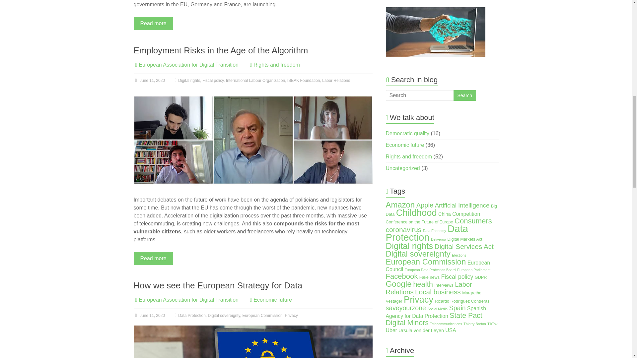 Image resolution: width=637 pixels, height=358 pixels. What do you see at coordinates (273, 300) in the screenshot?
I see `Economic future` at bounding box center [273, 300].